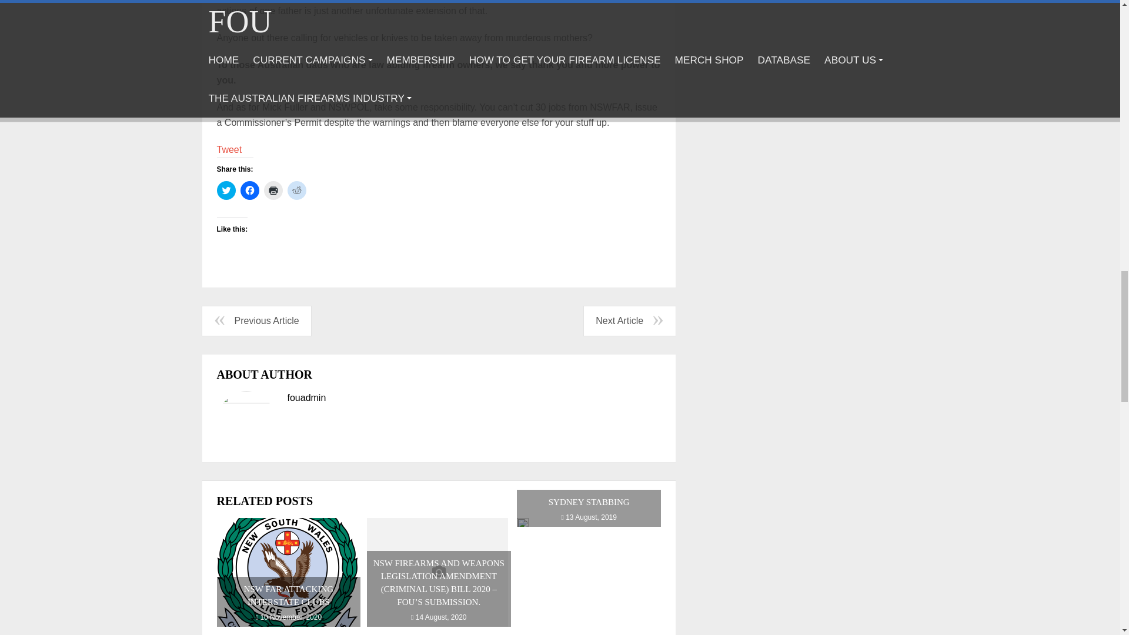 The width and height of the screenshot is (1129, 635). I want to click on Click to print, so click(273, 190).